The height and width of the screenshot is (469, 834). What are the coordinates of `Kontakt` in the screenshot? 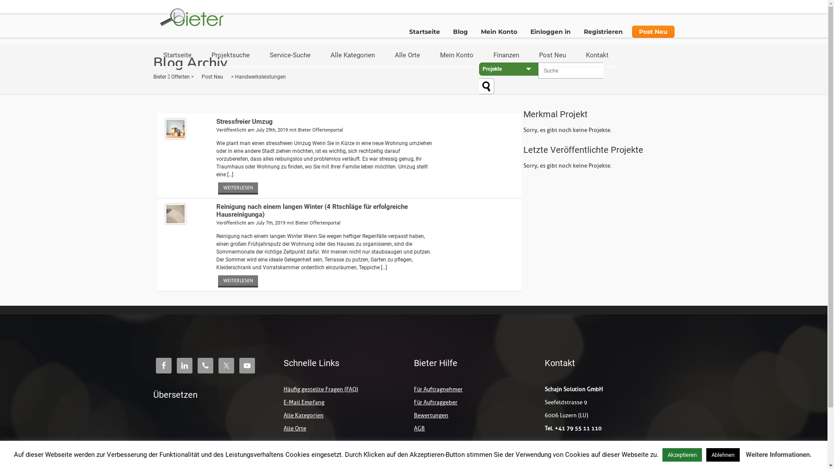 It's located at (597, 56).